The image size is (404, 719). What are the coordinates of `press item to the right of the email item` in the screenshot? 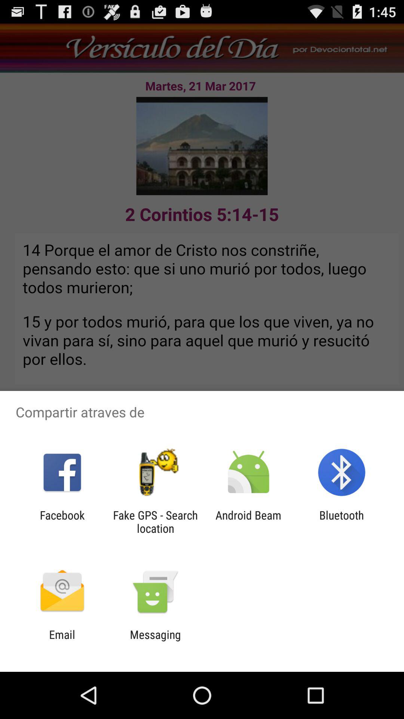 It's located at (155, 641).